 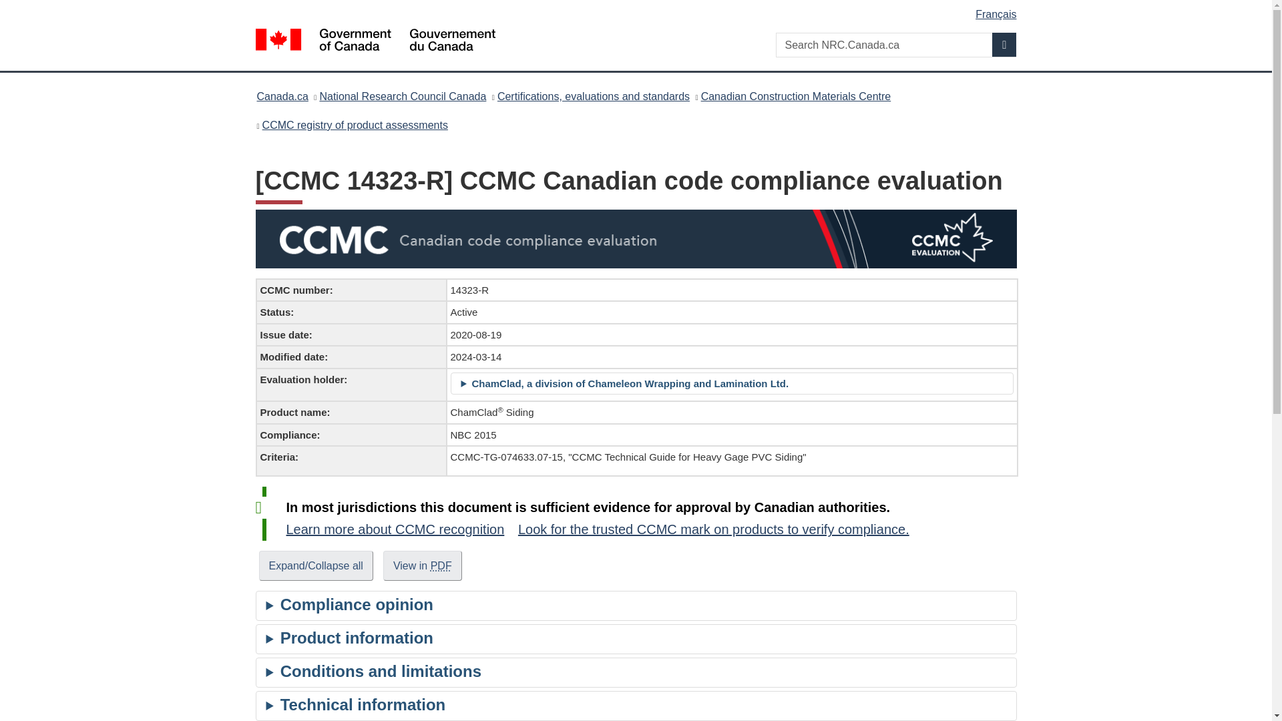 What do you see at coordinates (355, 124) in the screenshot?
I see `CCMC registry of product assessments` at bounding box center [355, 124].